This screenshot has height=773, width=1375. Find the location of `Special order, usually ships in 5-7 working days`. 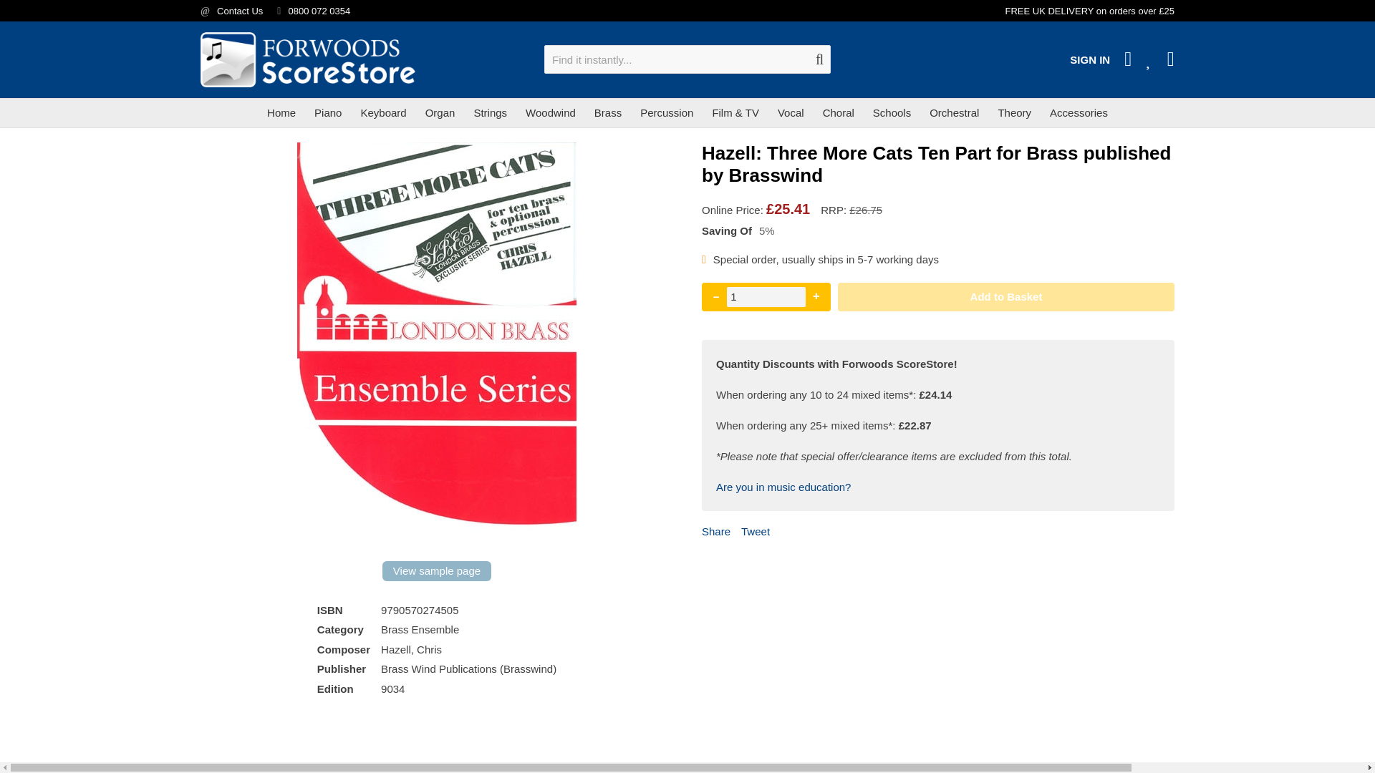

Special order, usually ships in 5-7 working days is located at coordinates (703, 259).